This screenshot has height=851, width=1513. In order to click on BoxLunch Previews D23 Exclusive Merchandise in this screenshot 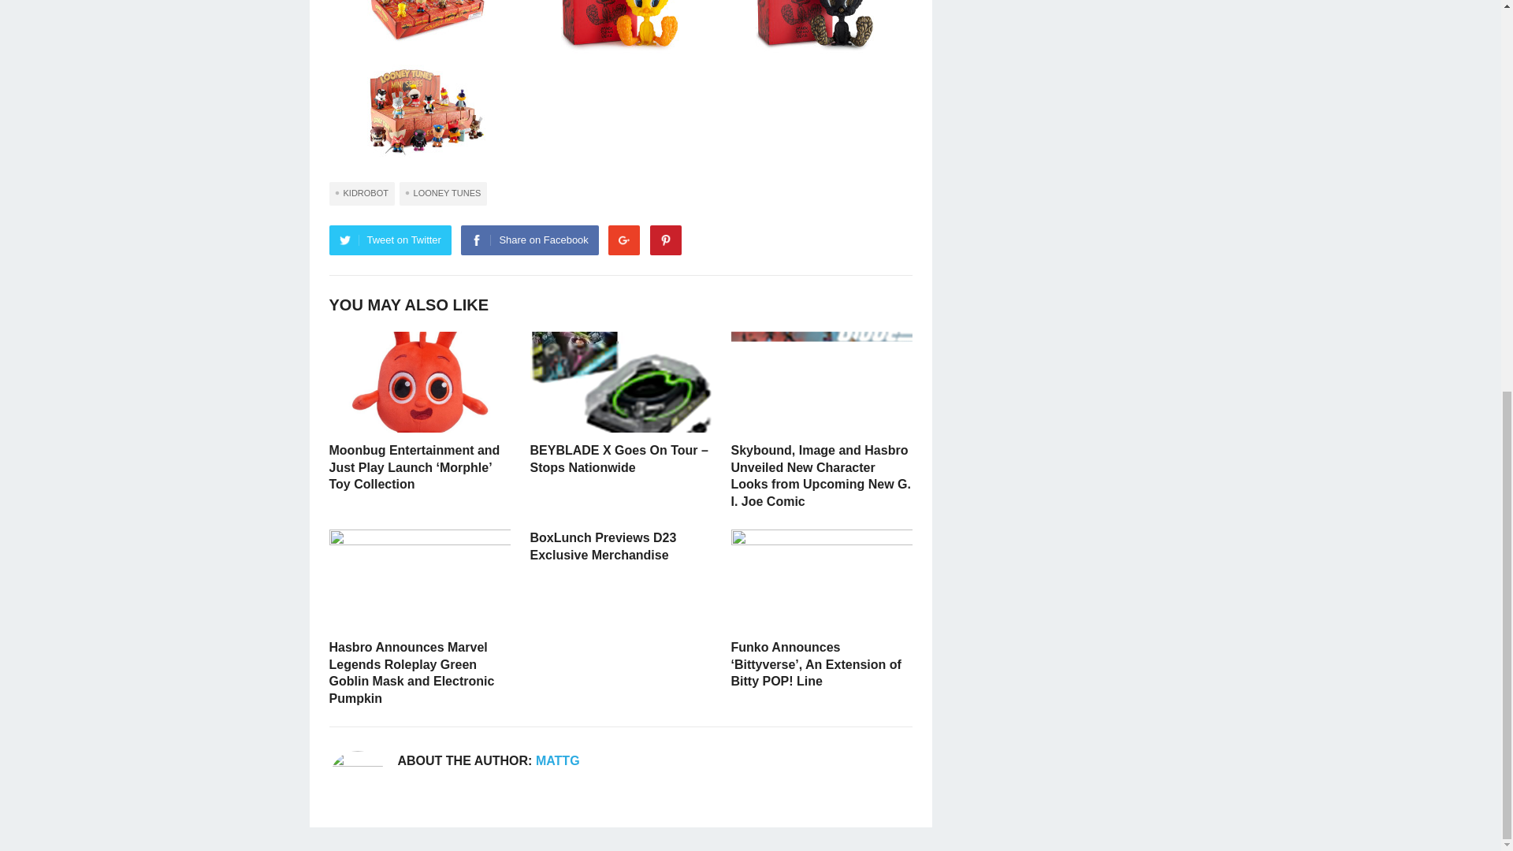, I will do `click(603, 545)`.